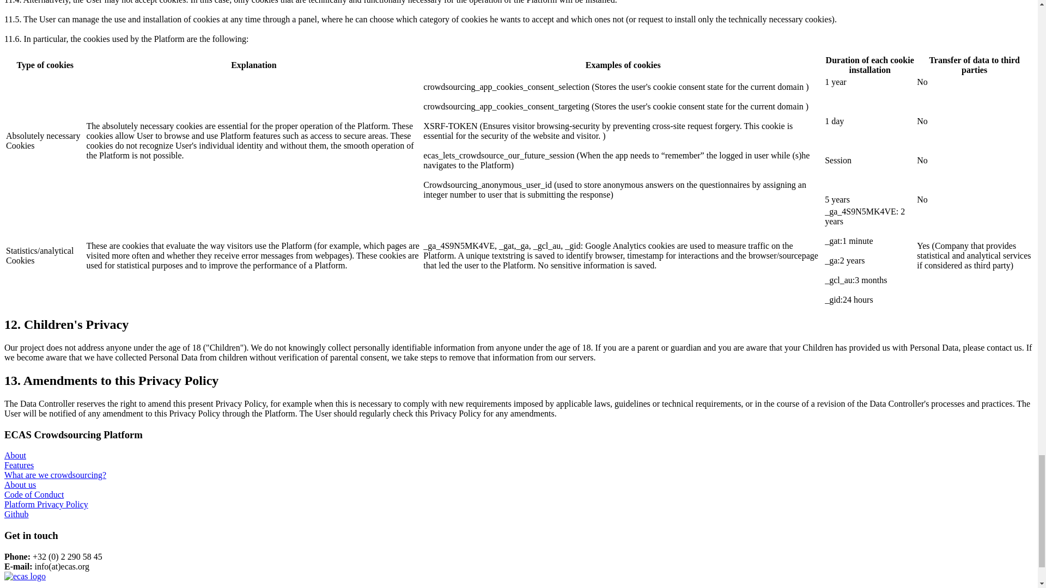  I want to click on Features, so click(19, 465).